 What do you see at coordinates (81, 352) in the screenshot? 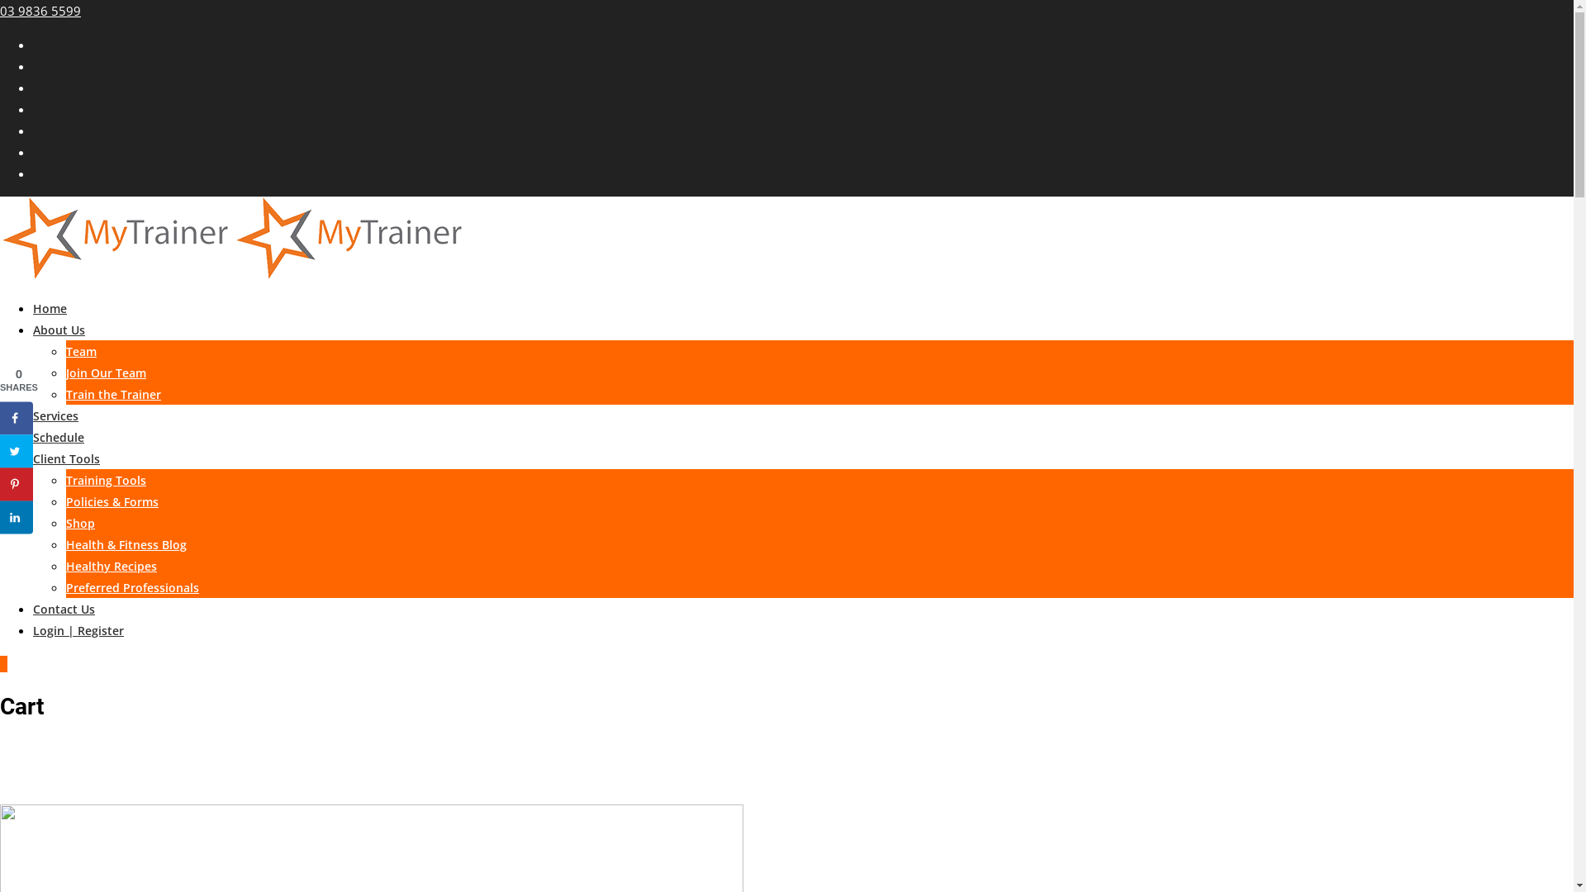
I see `Team` at bounding box center [81, 352].